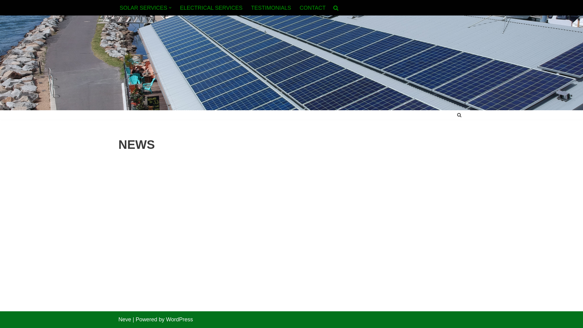  Describe the element at coordinates (5, 13) in the screenshot. I see `Skip to content` at that location.